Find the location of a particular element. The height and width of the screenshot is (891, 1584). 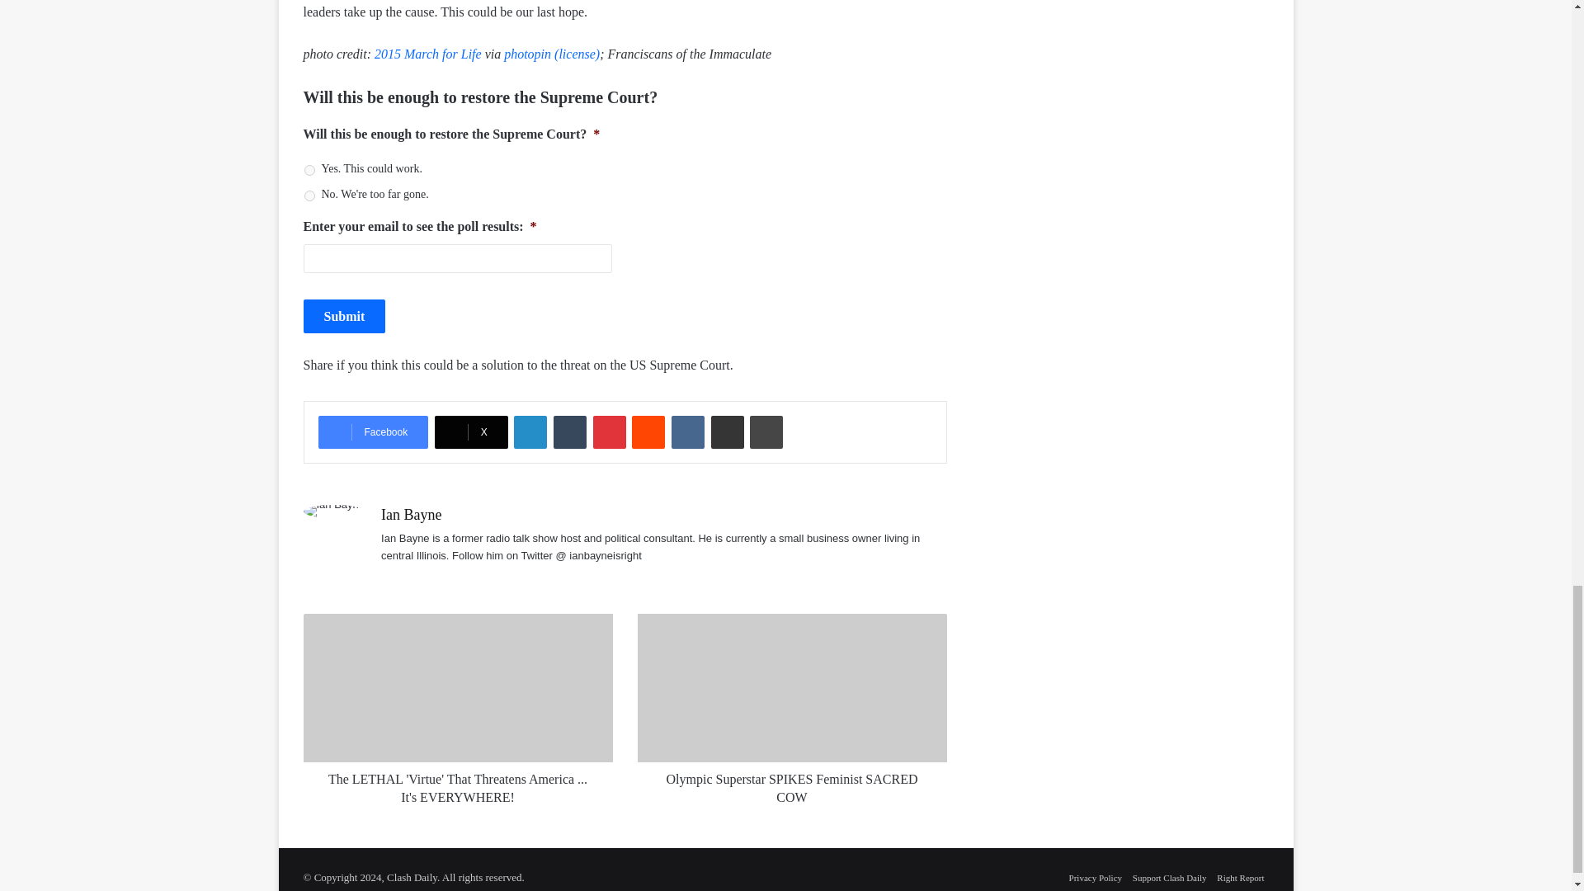

Submit is located at coordinates (345, 315).